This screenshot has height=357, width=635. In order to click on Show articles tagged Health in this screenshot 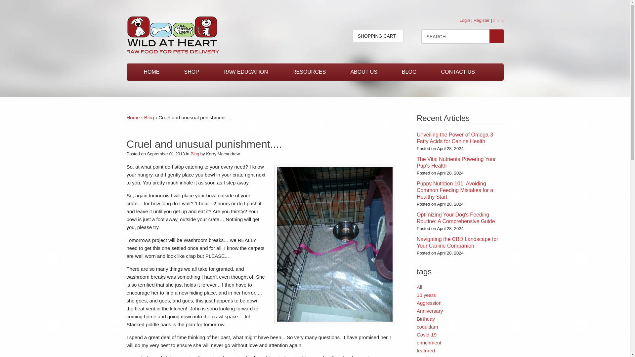, I will do `click(424, 356)`.